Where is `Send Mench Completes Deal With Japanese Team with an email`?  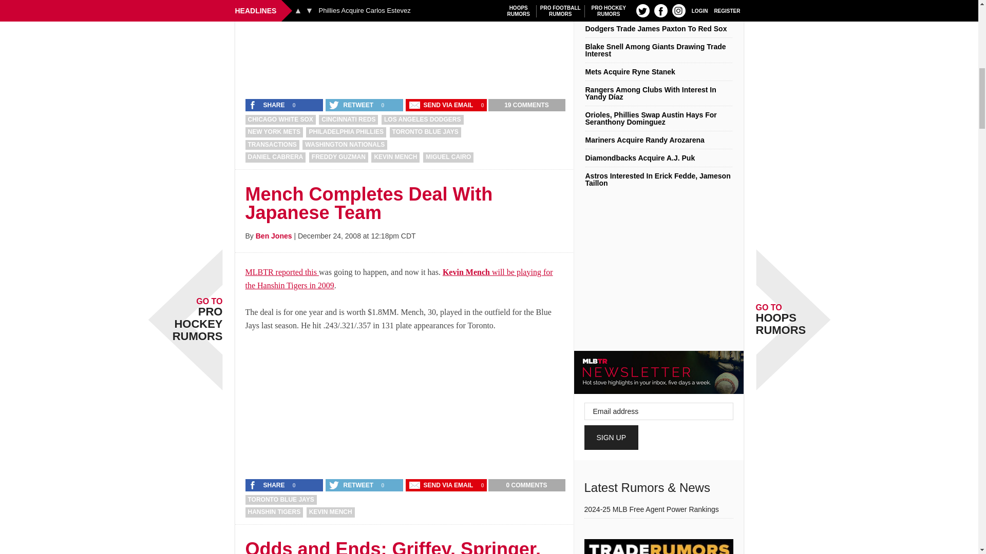 Send Mench Completes Deal With Japanese Team with an email is located at coordinates (442, 485).